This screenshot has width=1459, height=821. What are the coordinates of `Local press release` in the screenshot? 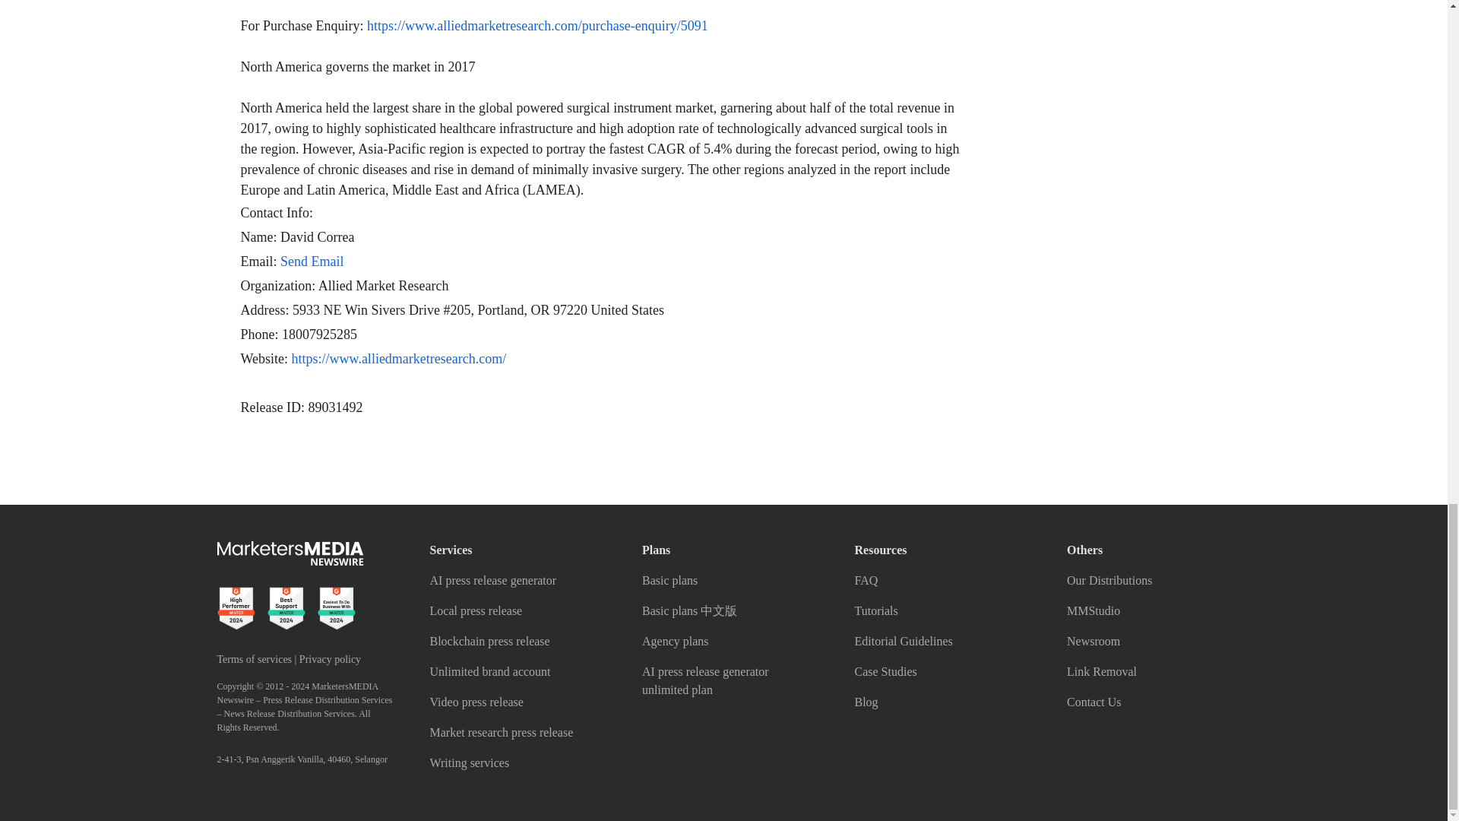 It's located at (476, 610).